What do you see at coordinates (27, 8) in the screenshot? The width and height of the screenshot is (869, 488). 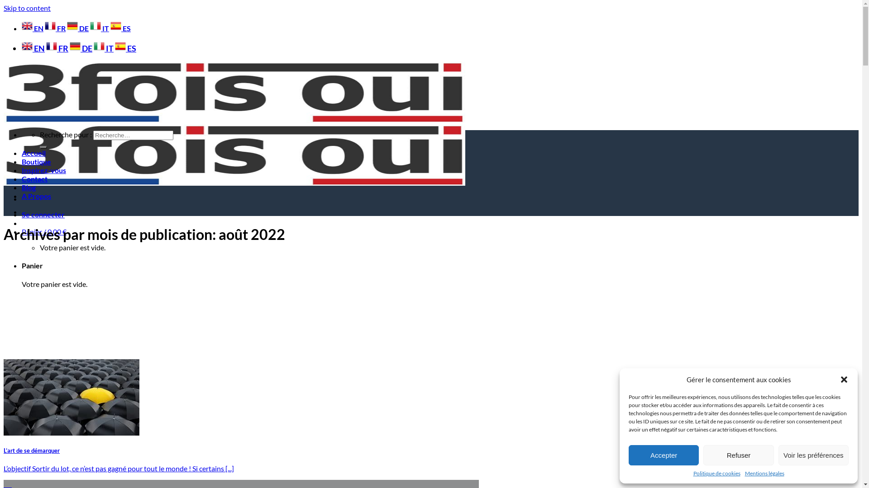 I see `Skip to content` at bounding box center [27, 8].